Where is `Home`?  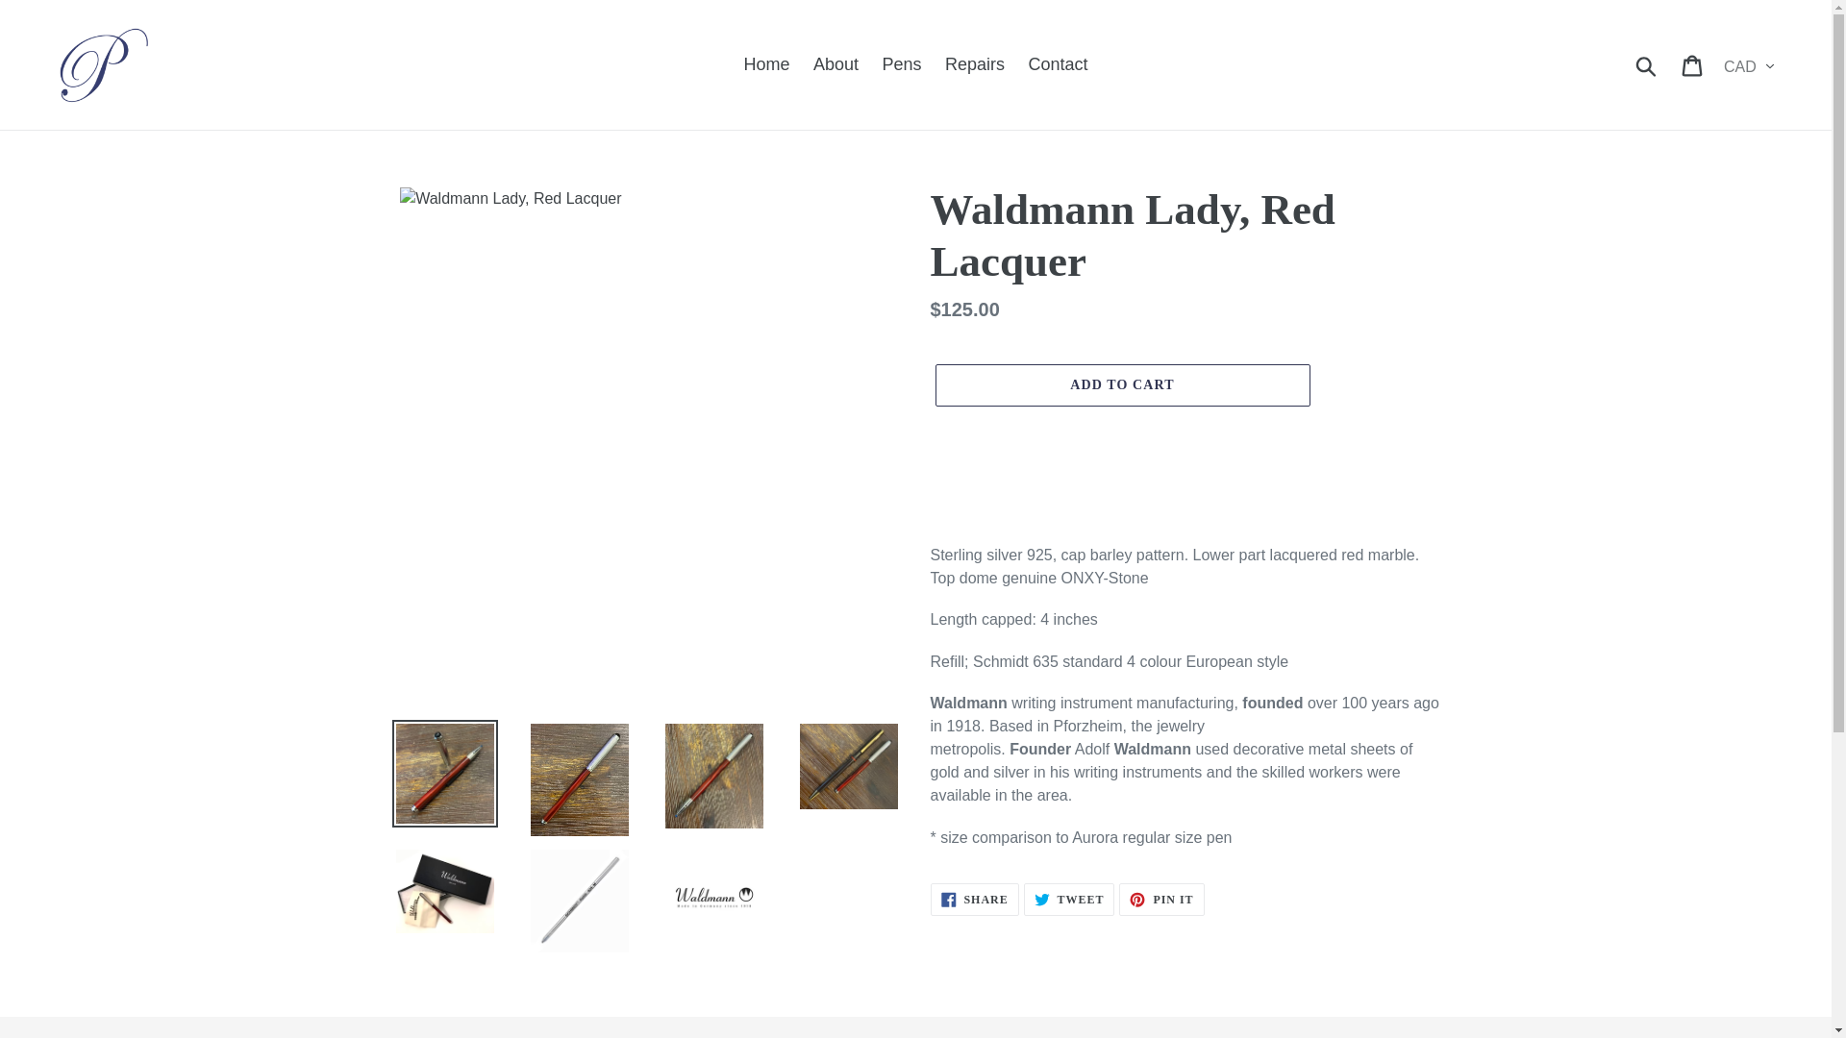 Home is located at coordinates (1058, 64).